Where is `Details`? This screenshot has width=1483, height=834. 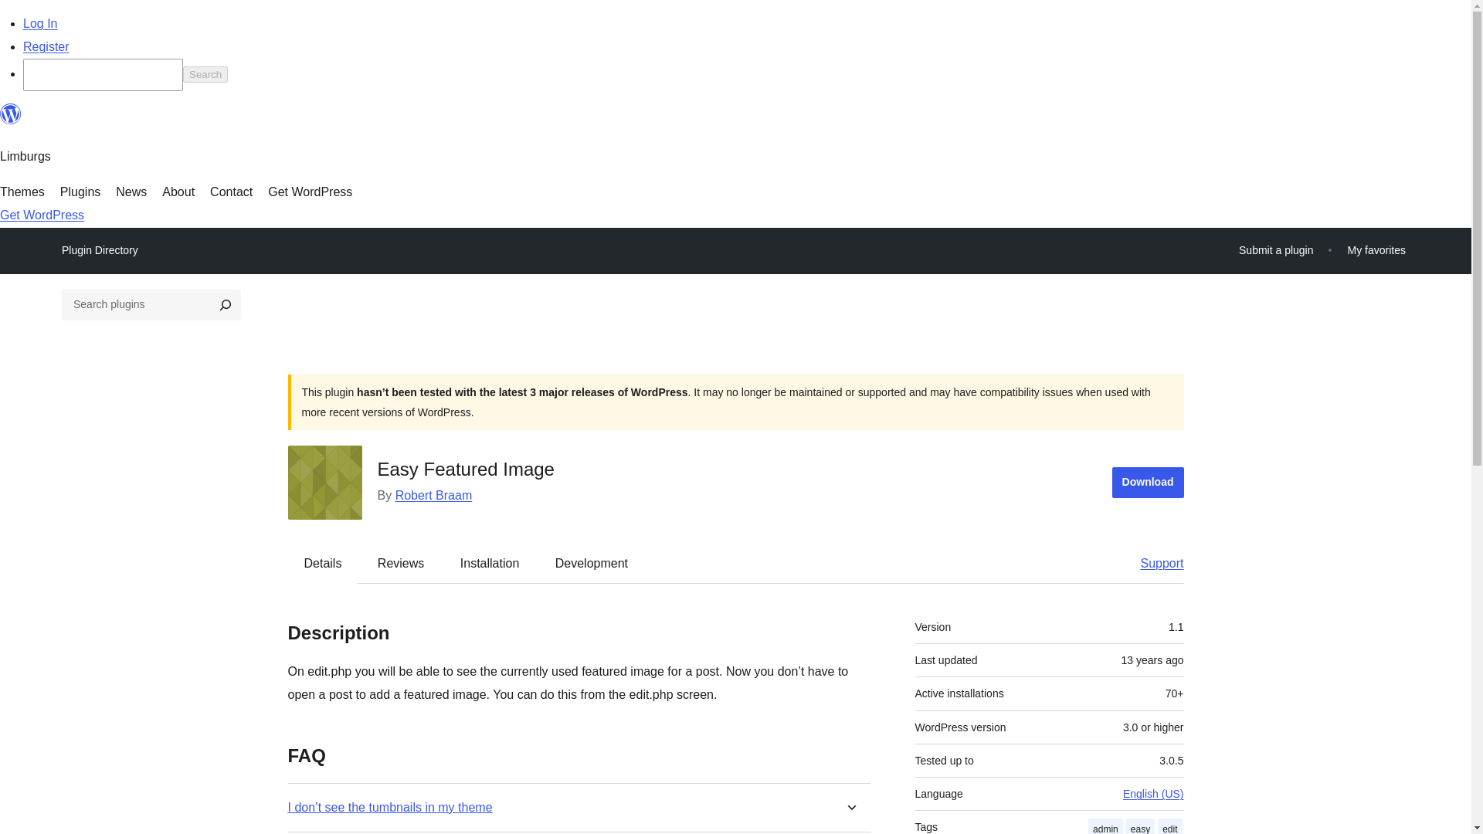 Details is located at coordinates (323, 562).